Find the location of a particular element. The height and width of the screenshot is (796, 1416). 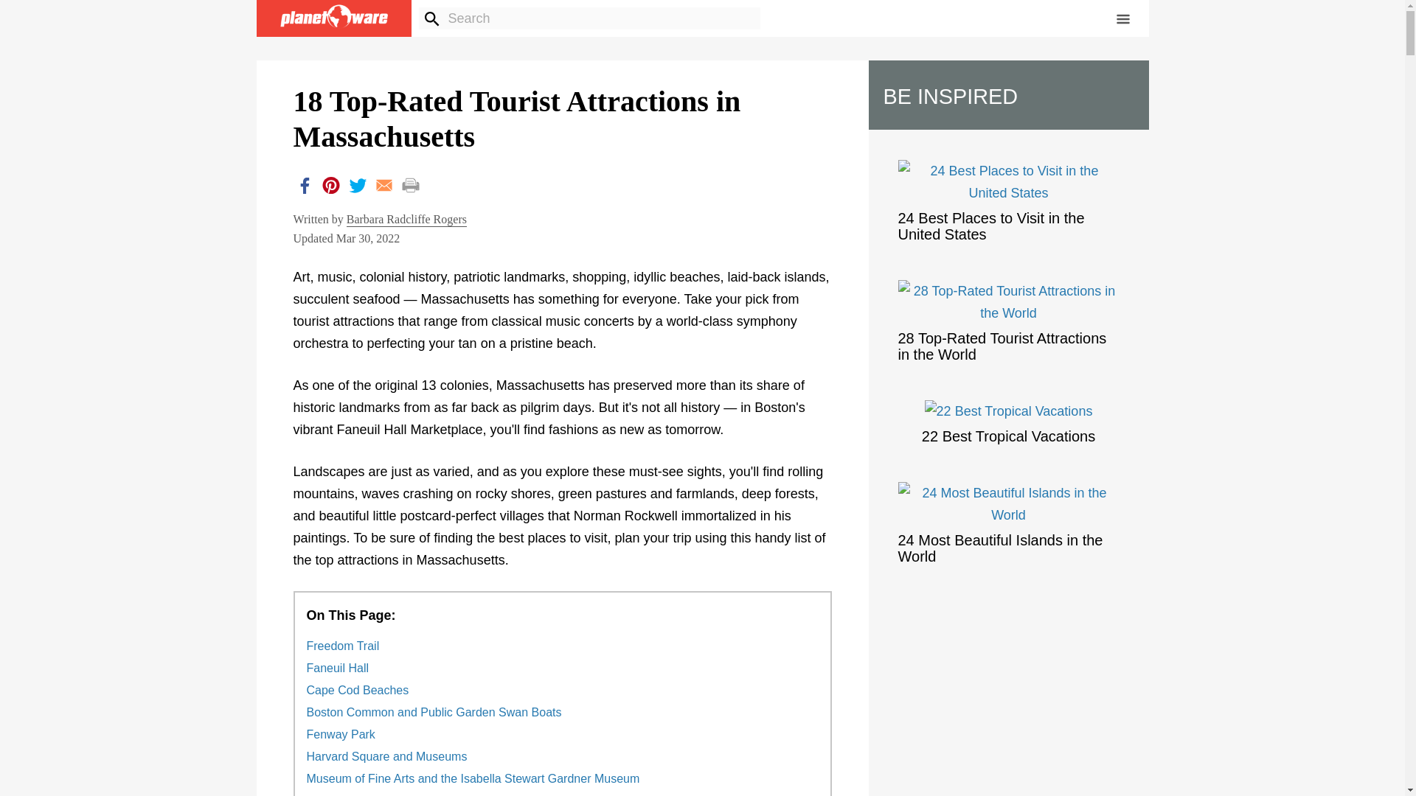

Barbara Radcliffe Rogers is located at coordinates (407, 220).